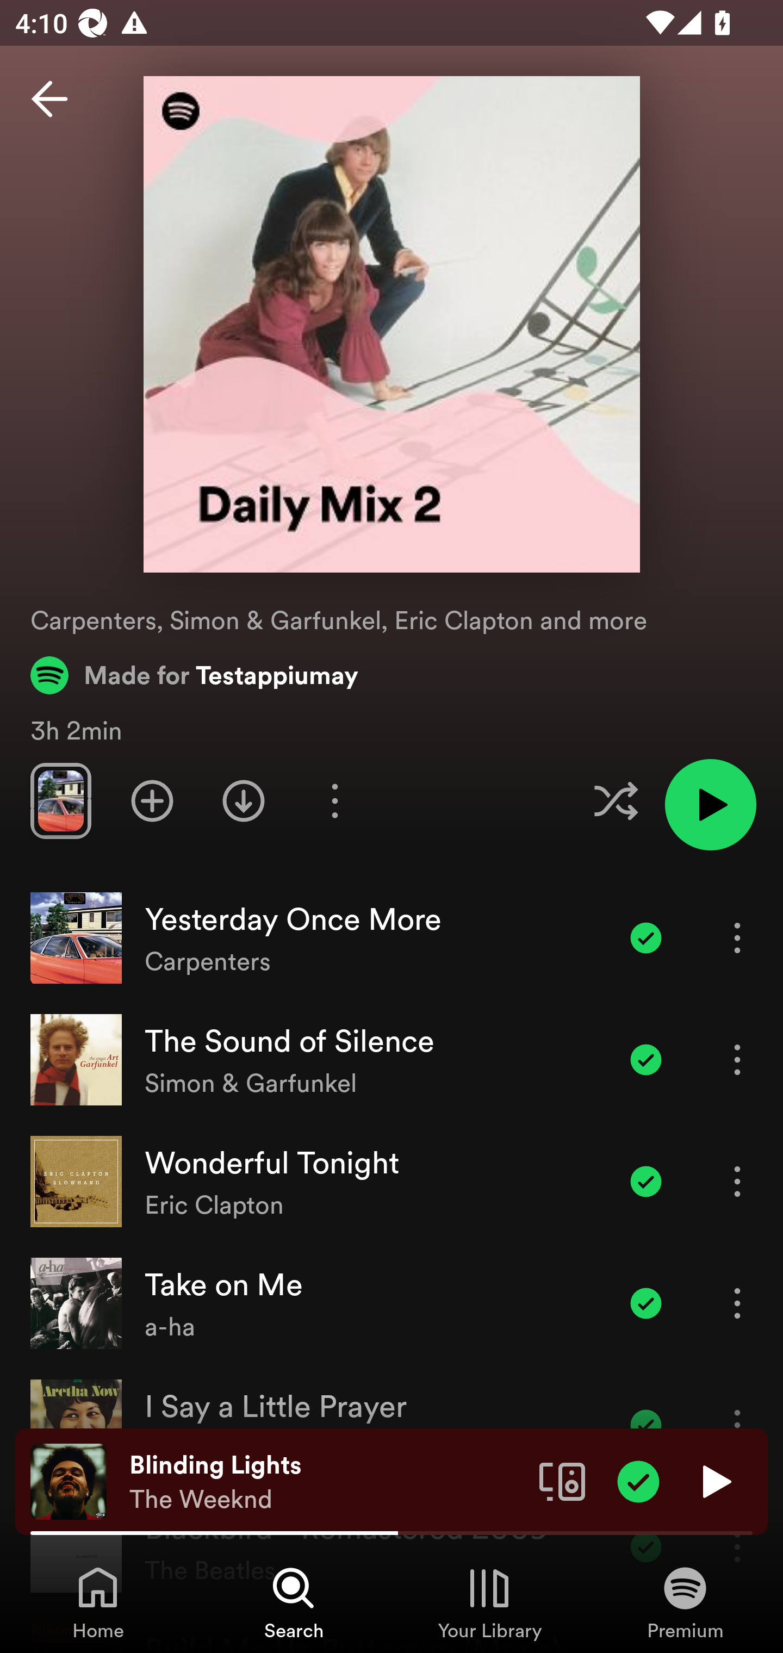 This screenshot has width=783, height=1653. I want to click on Your Library, Tab 3 of 4 Your Library Your Library, so click(489, 1602).